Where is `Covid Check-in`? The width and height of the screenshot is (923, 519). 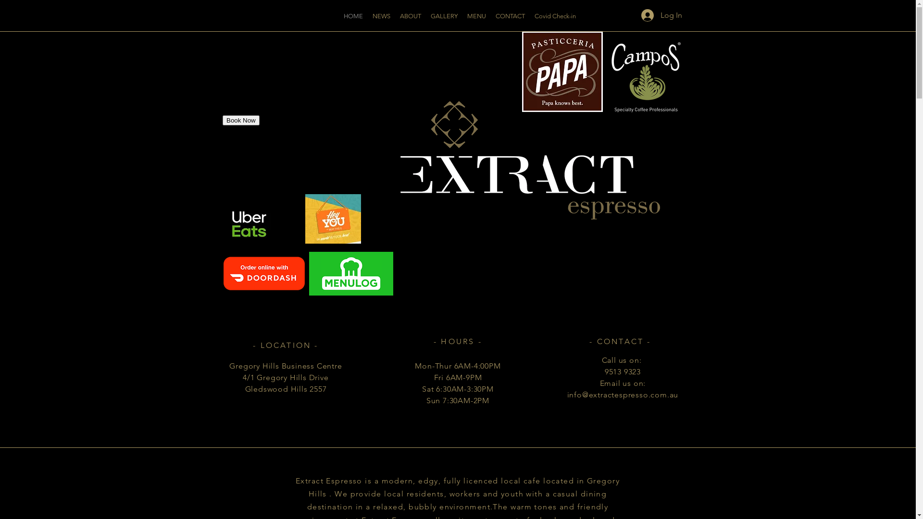
Covid Check-in is located at coordinates (555, 16).